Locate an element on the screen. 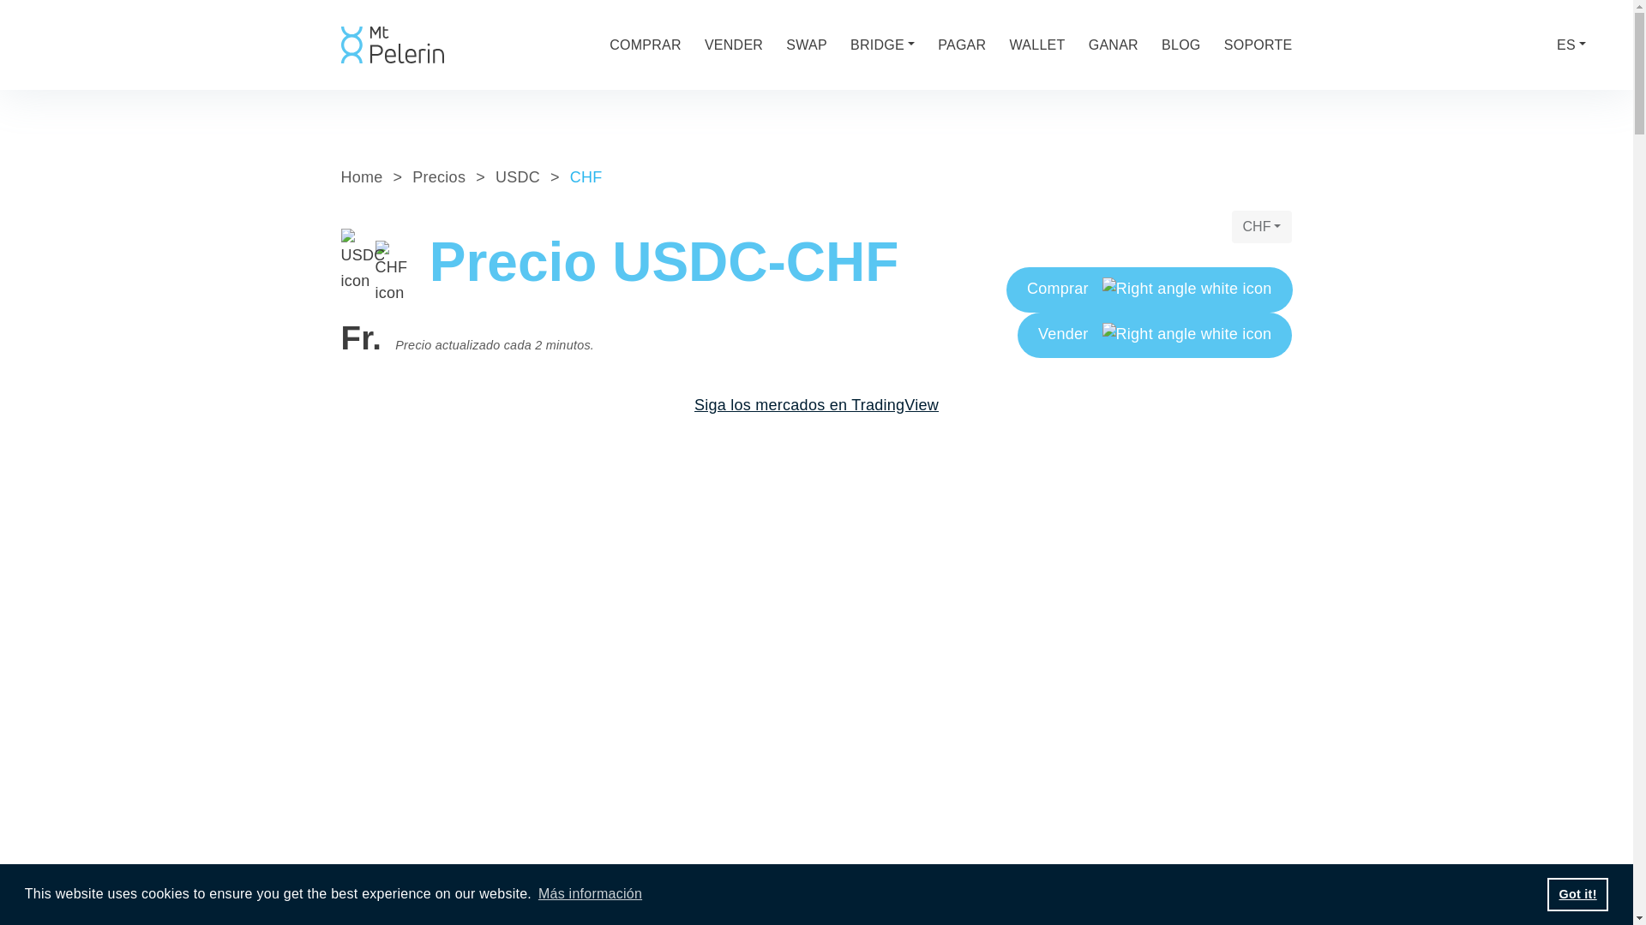 This screenshot has height=925, width=1646. Got it! is located at coordinates (1577, 893).